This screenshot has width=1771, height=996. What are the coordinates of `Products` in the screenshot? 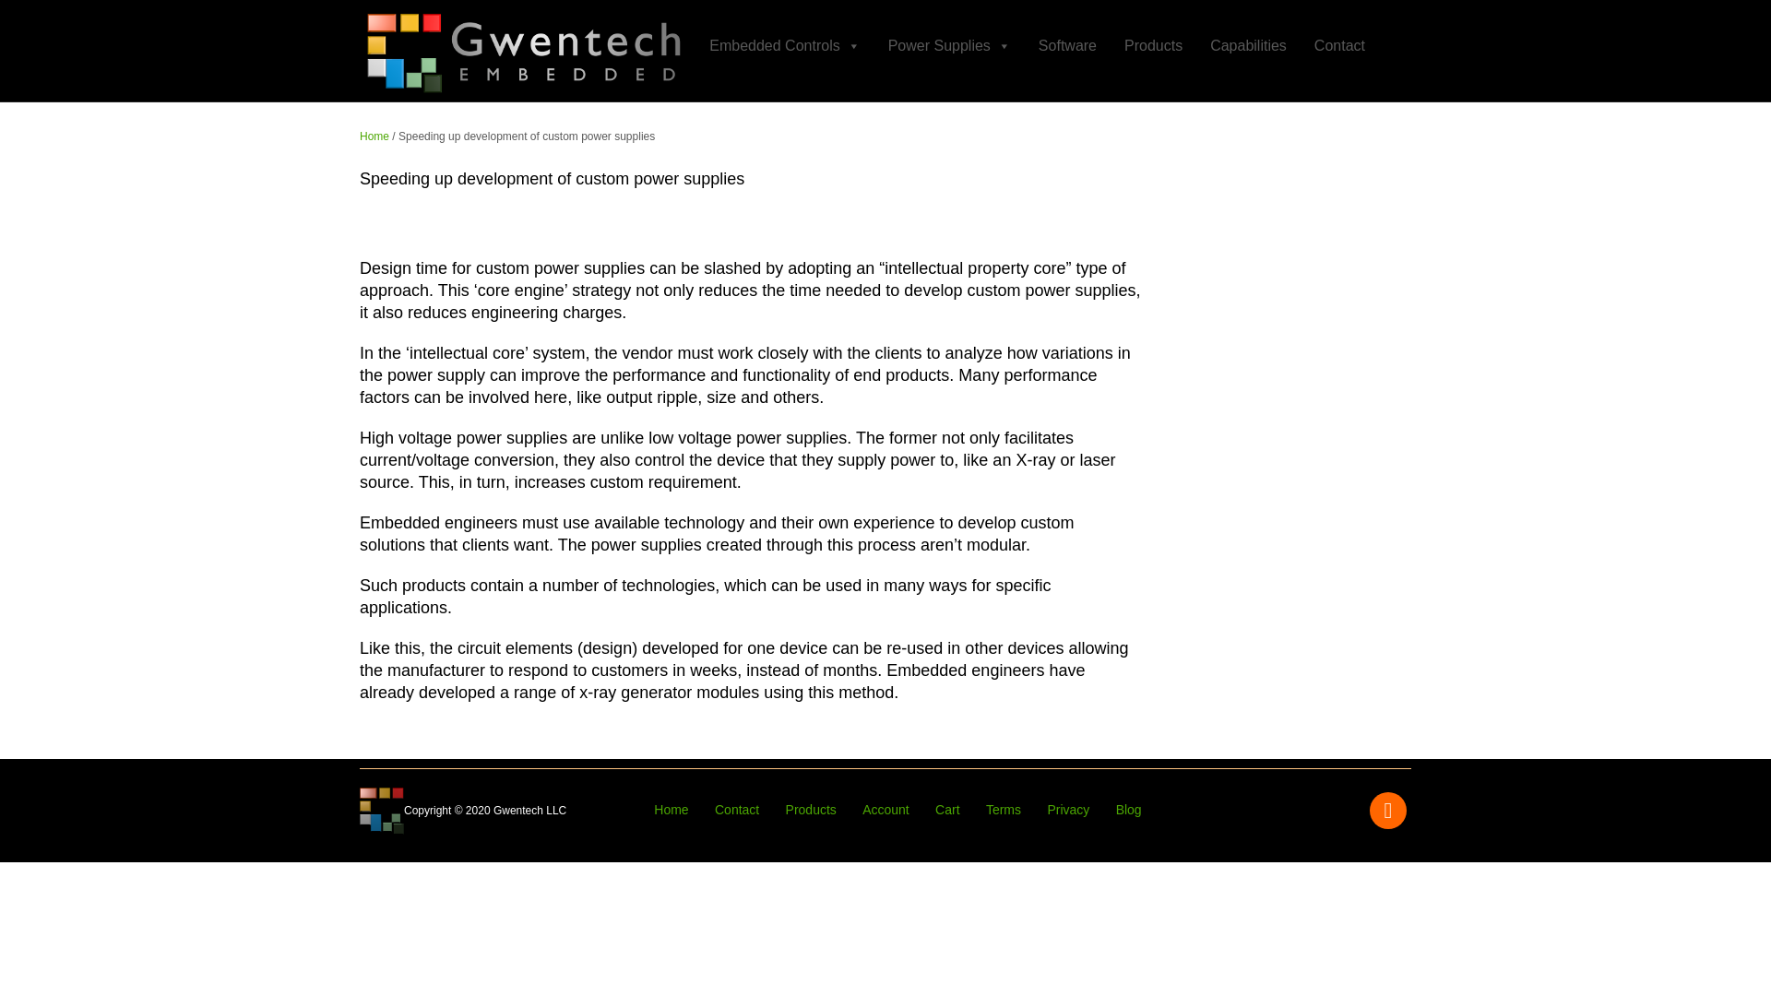 It's located at (1153, 46).